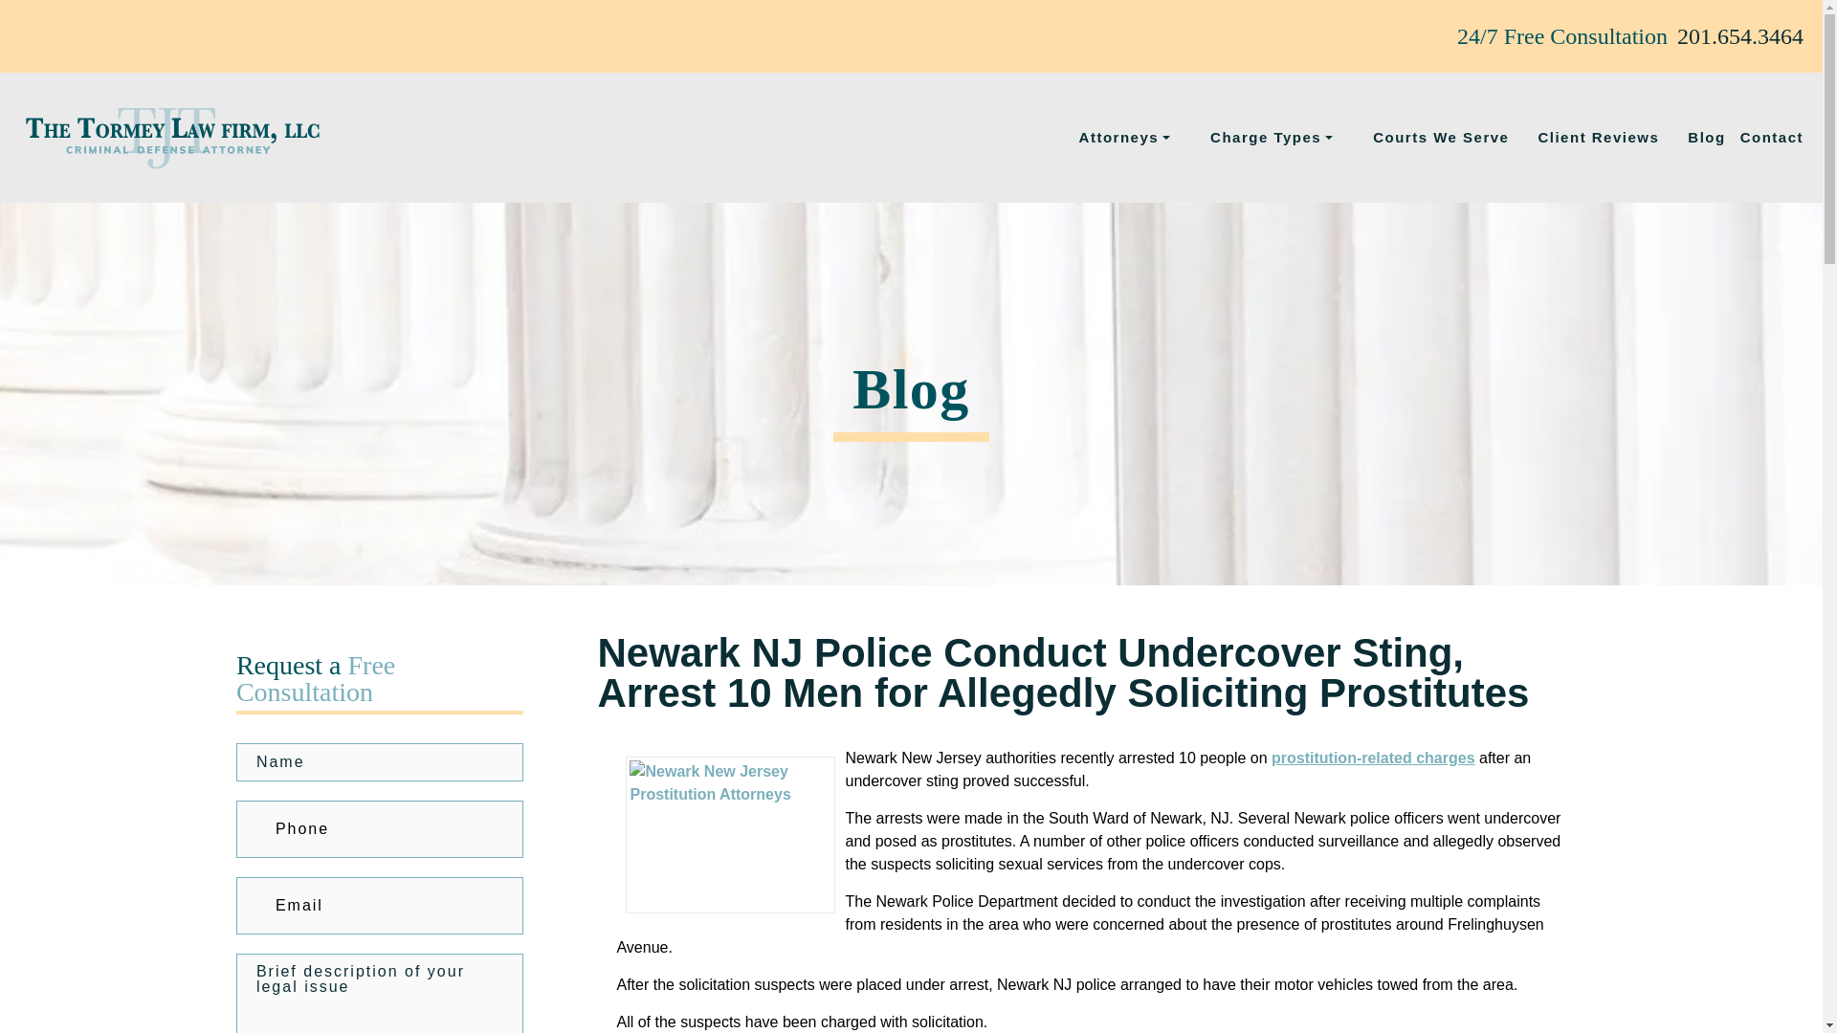 This screenshot has width=1837, height=1033. Describe the element at coordinates (731, 834) in the screenshot. I see `Newark New Jersey Prostitution Attorneys` at that location.